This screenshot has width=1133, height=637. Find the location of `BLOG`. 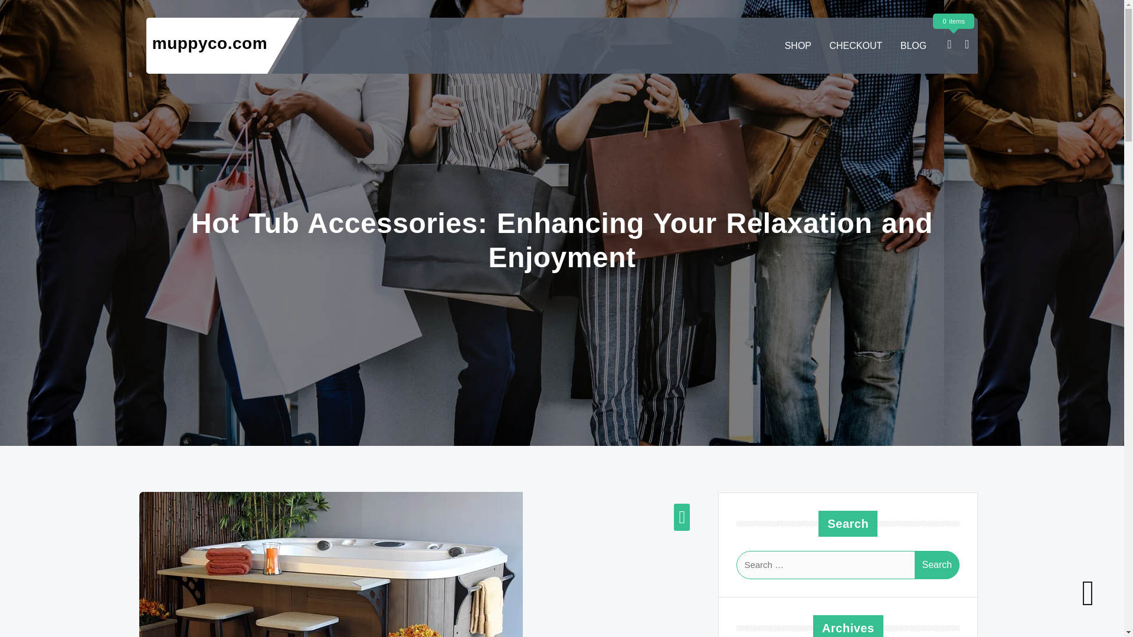

BLOG is located at coordinates (913, 46).